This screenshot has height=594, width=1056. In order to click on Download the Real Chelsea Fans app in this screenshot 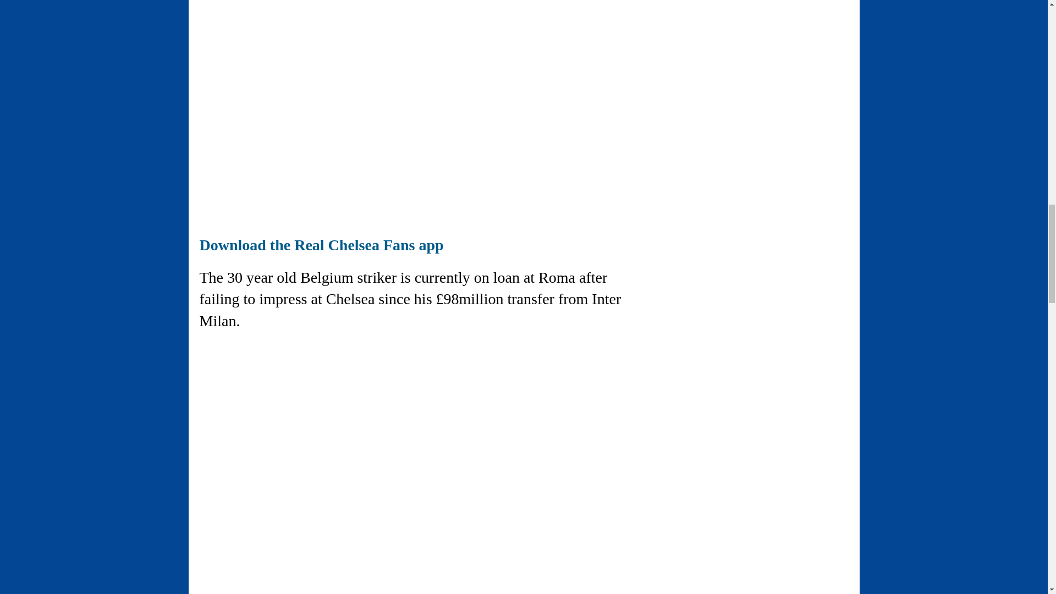, I will do `click(321, 245)`.